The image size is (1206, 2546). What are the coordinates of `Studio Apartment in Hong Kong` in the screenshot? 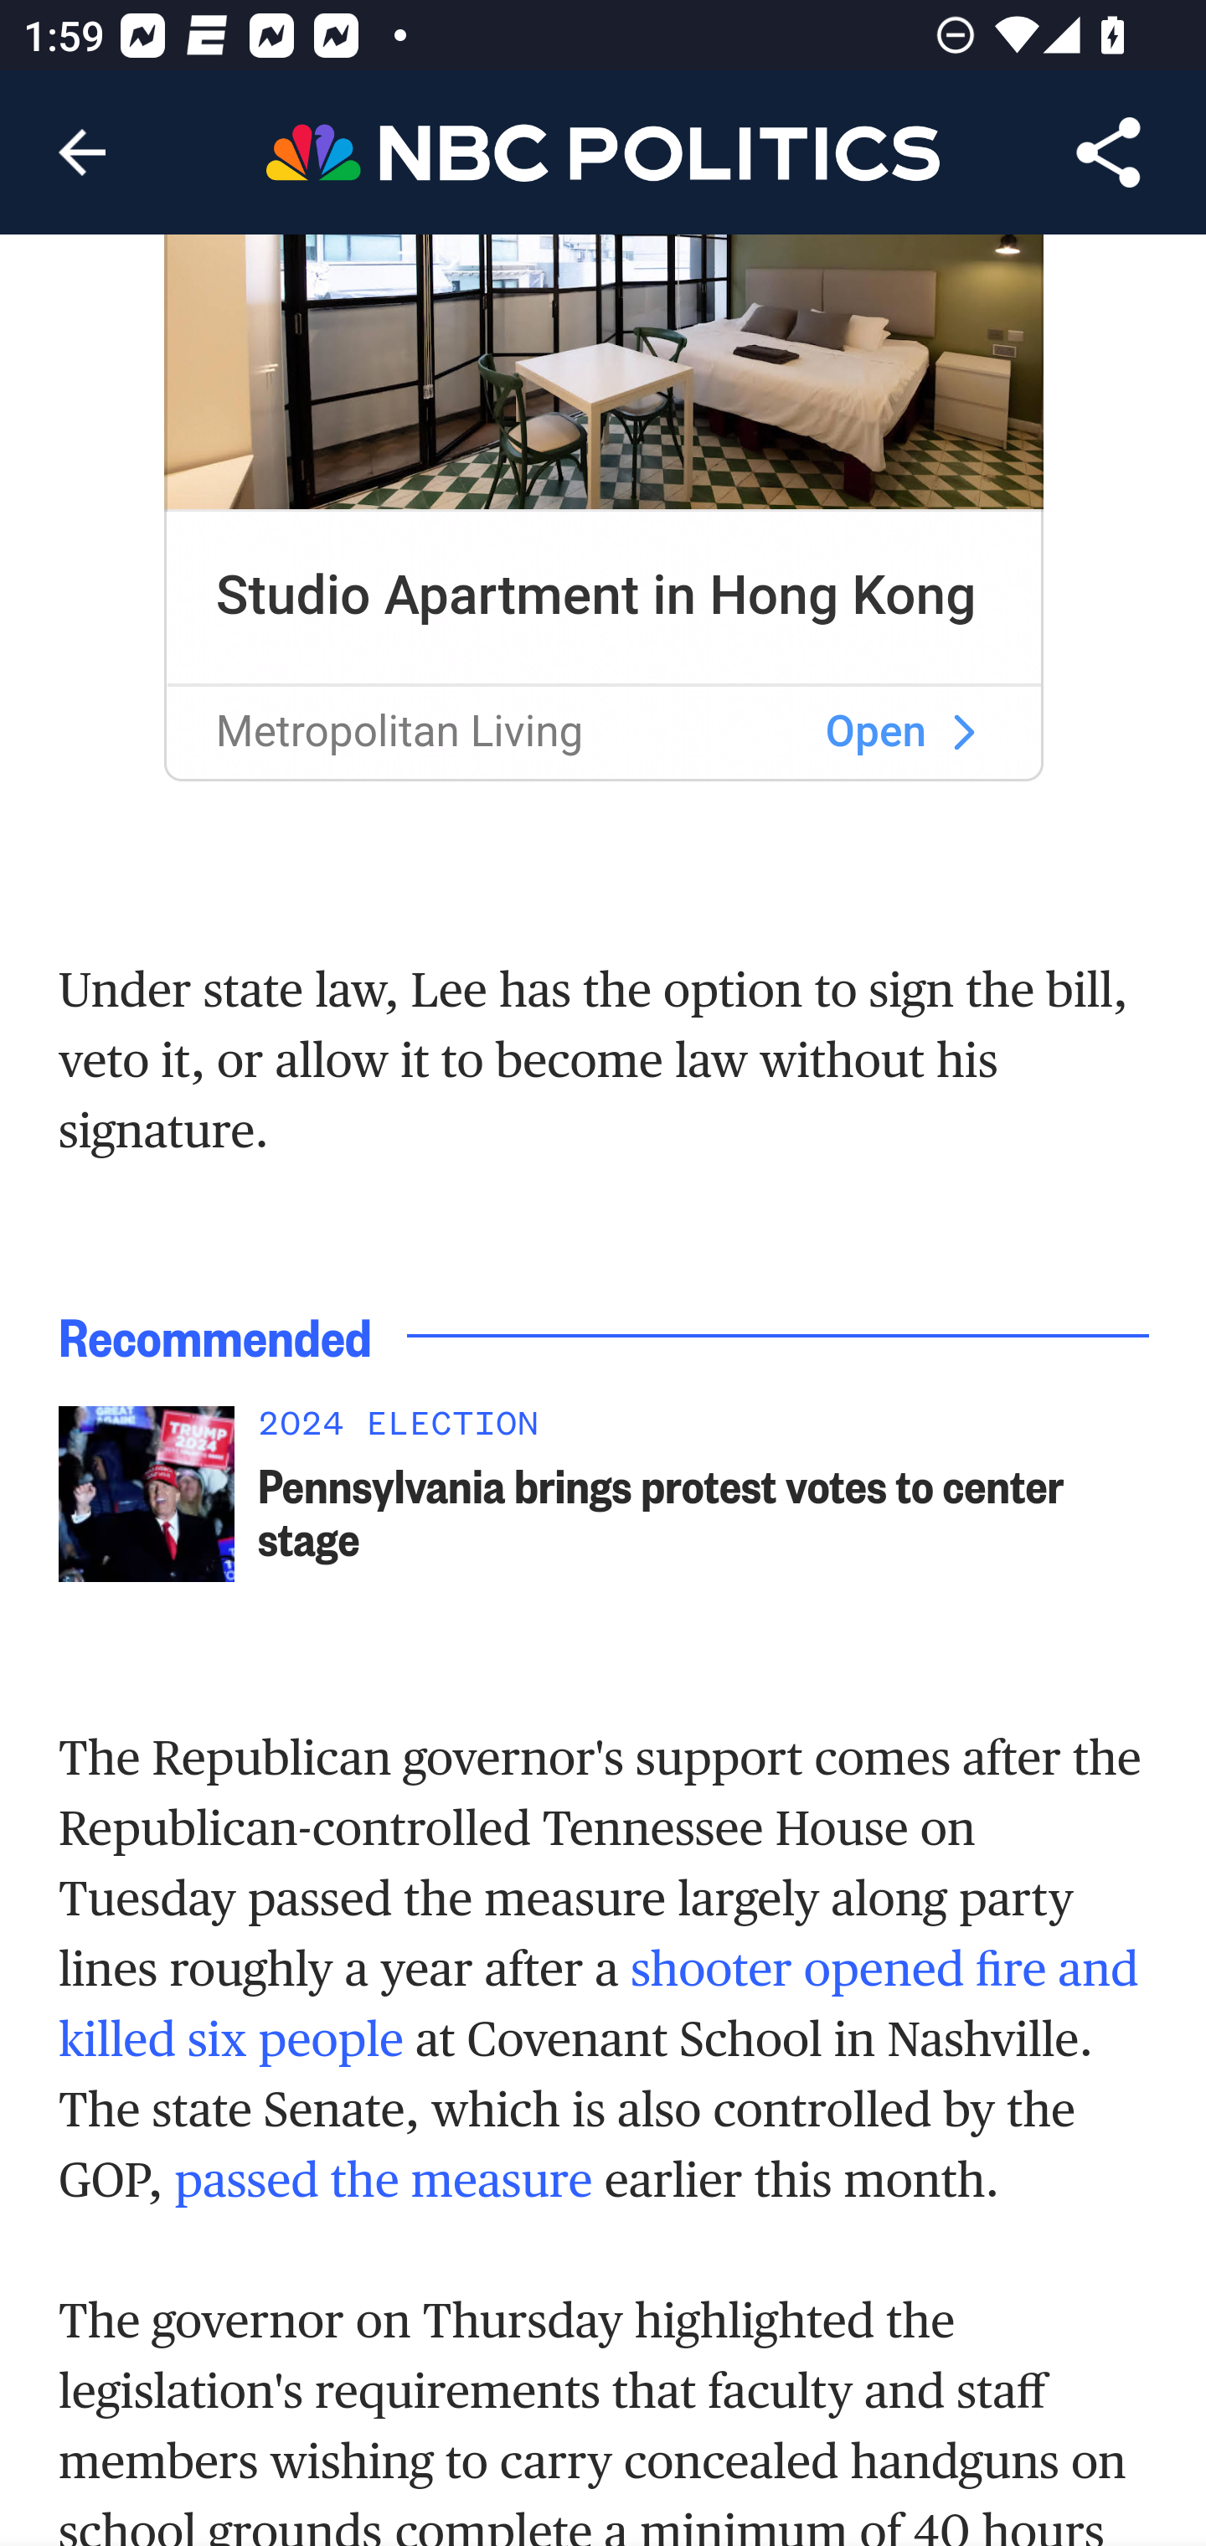 It's located at (596, 595).